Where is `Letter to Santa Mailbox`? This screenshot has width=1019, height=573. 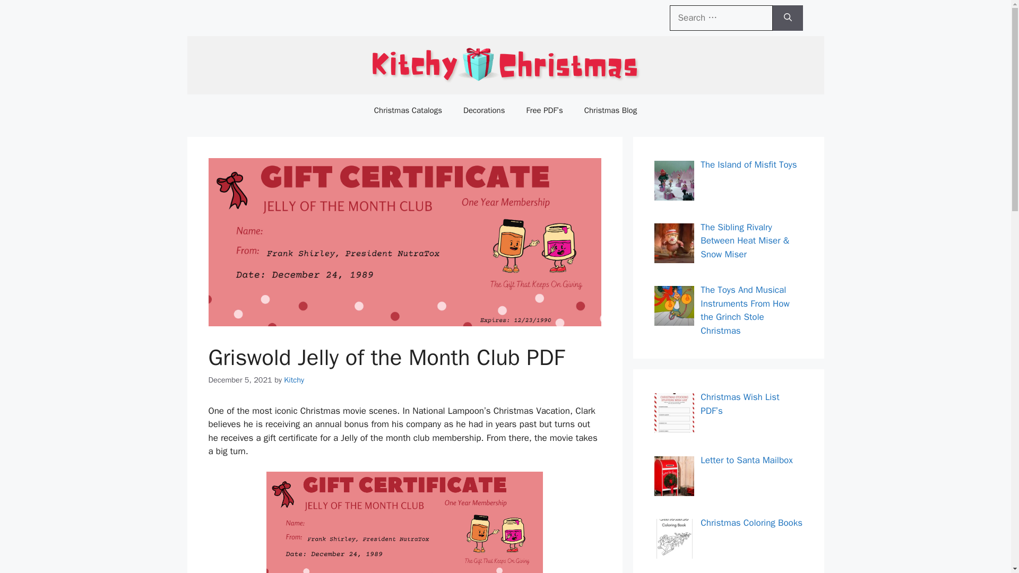
Letter to Santa Mailbox is located at coordinates (746, 461).